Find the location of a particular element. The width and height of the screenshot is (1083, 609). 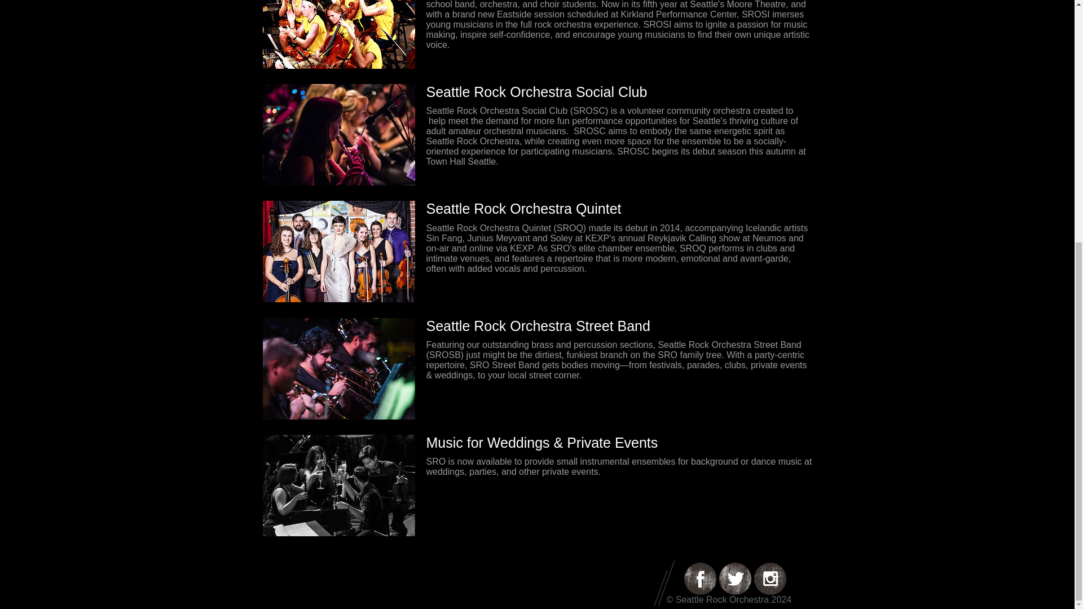

58.jpg is located at coordinates (338, 369).